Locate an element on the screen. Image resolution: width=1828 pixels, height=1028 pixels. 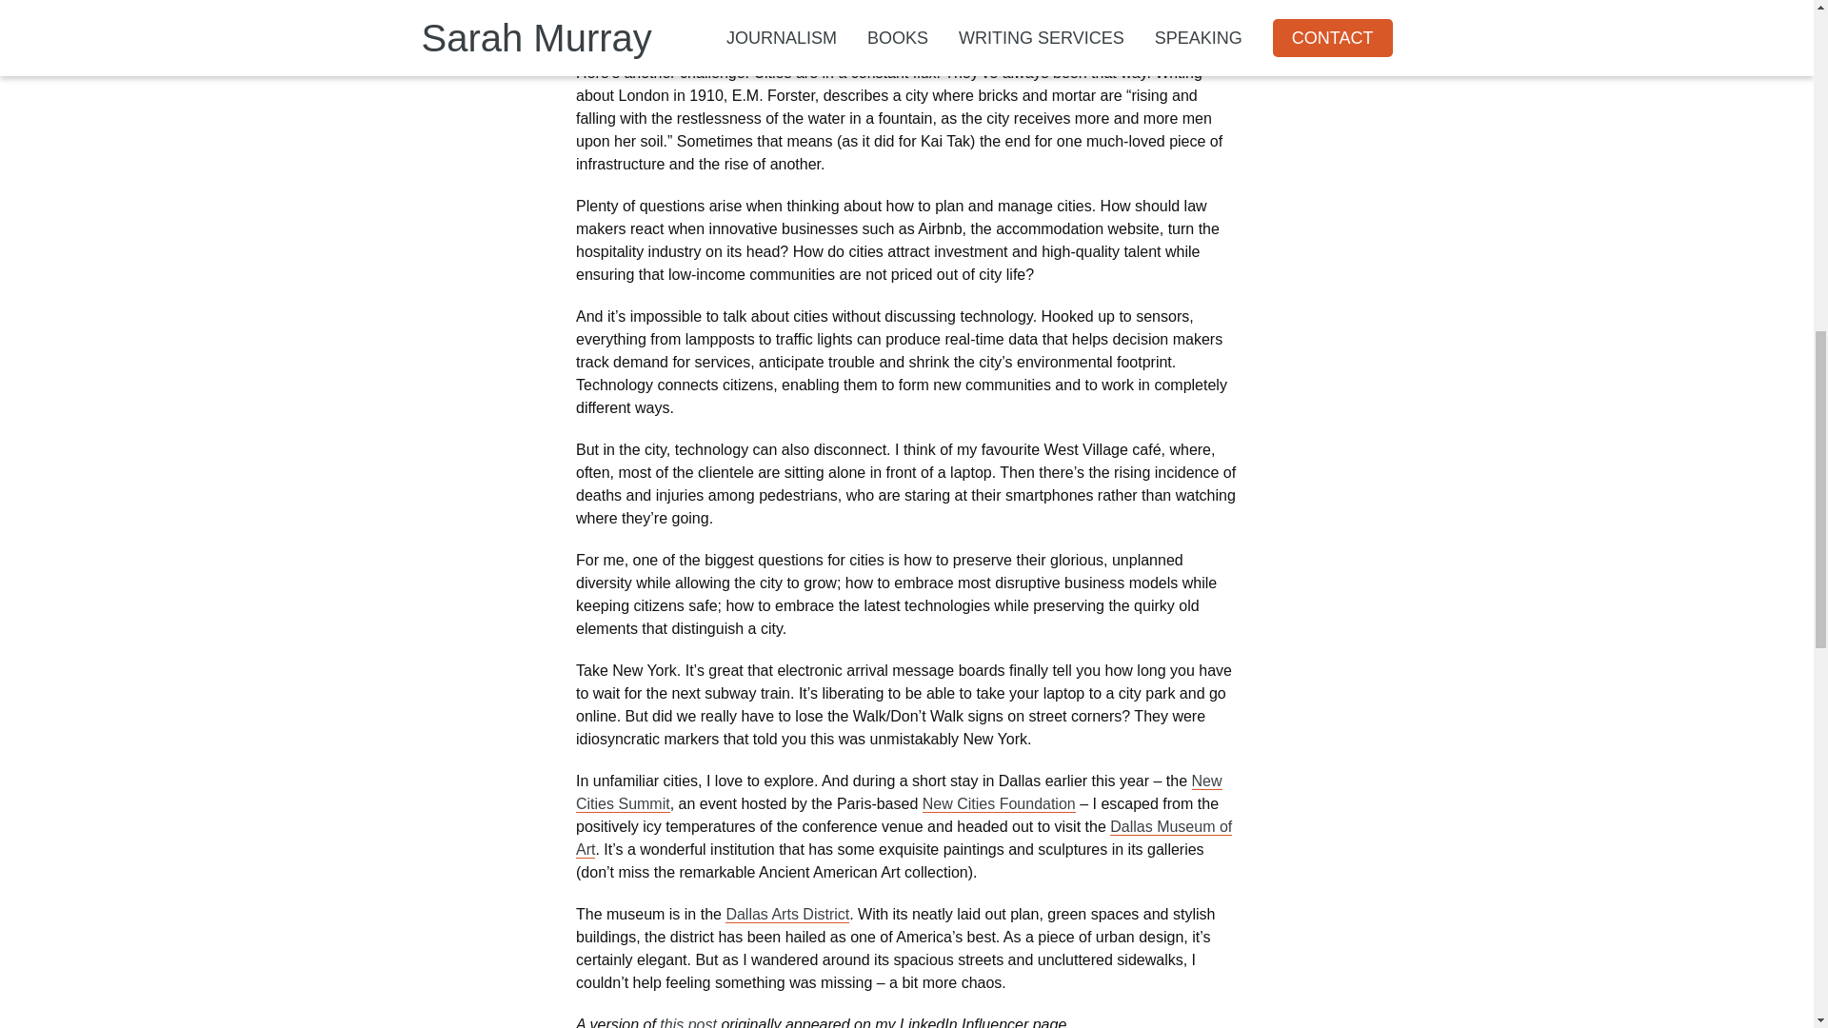
Dallas Arts District is located at coordinates (787, 914).